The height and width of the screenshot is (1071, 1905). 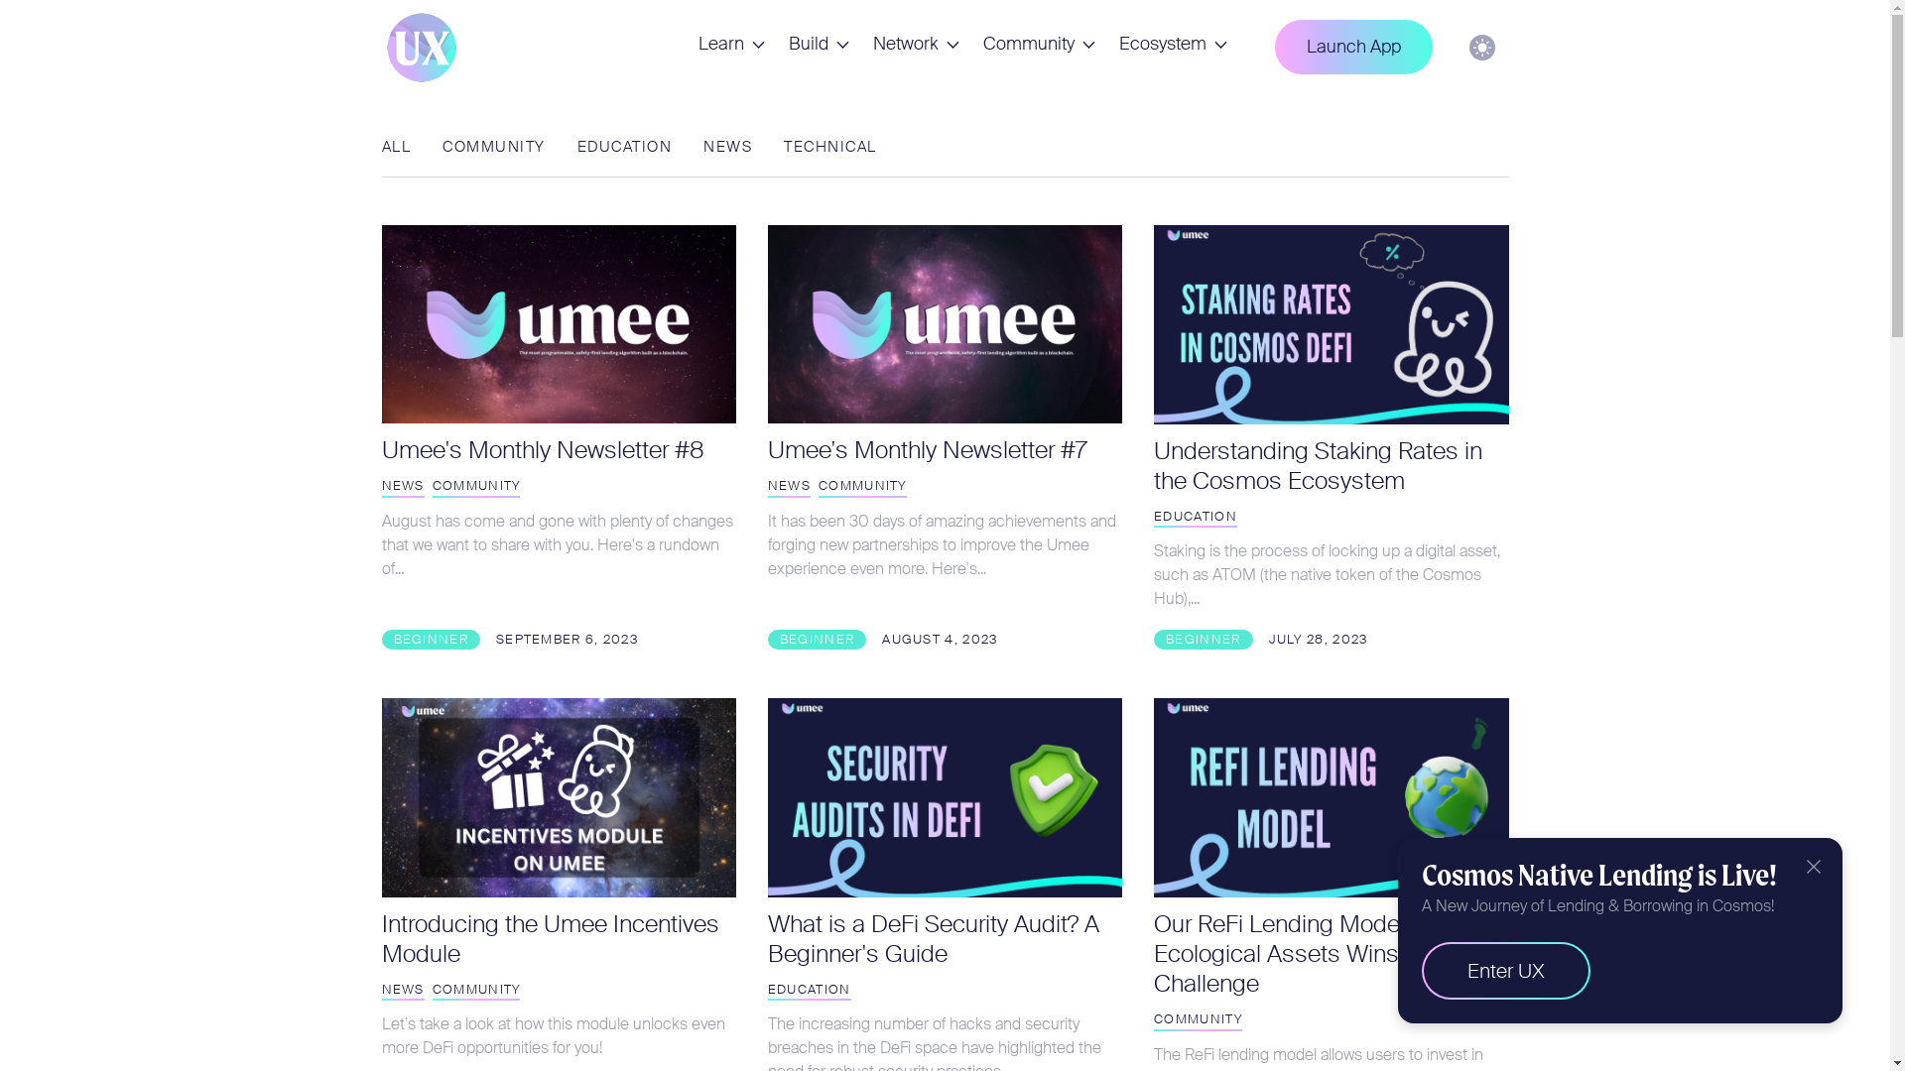 I want to click on Build, so click(x=818, y=48).